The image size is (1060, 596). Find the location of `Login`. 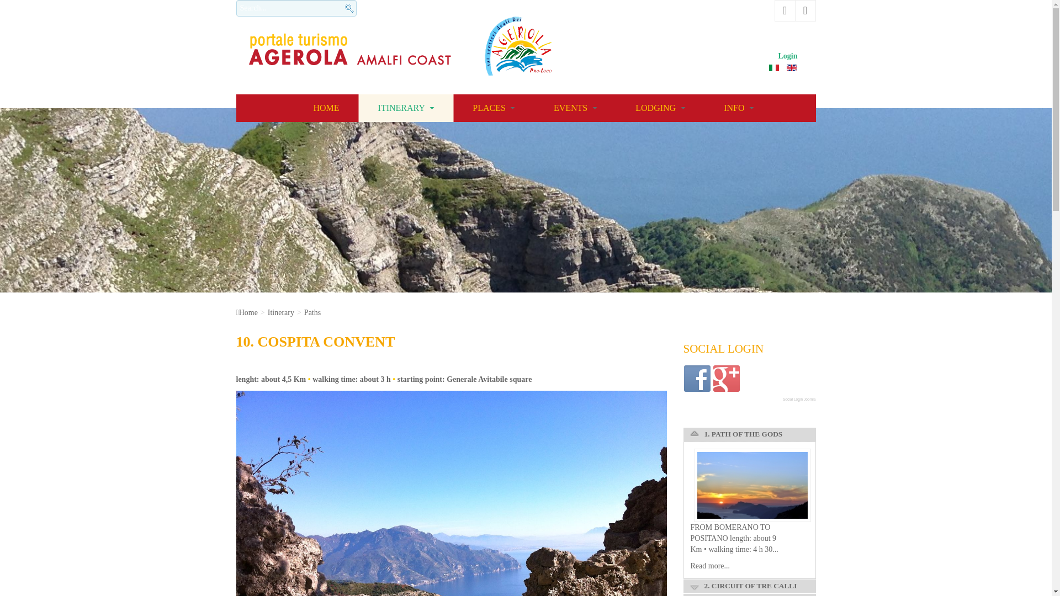

Login is located at coordinates (788, 55).